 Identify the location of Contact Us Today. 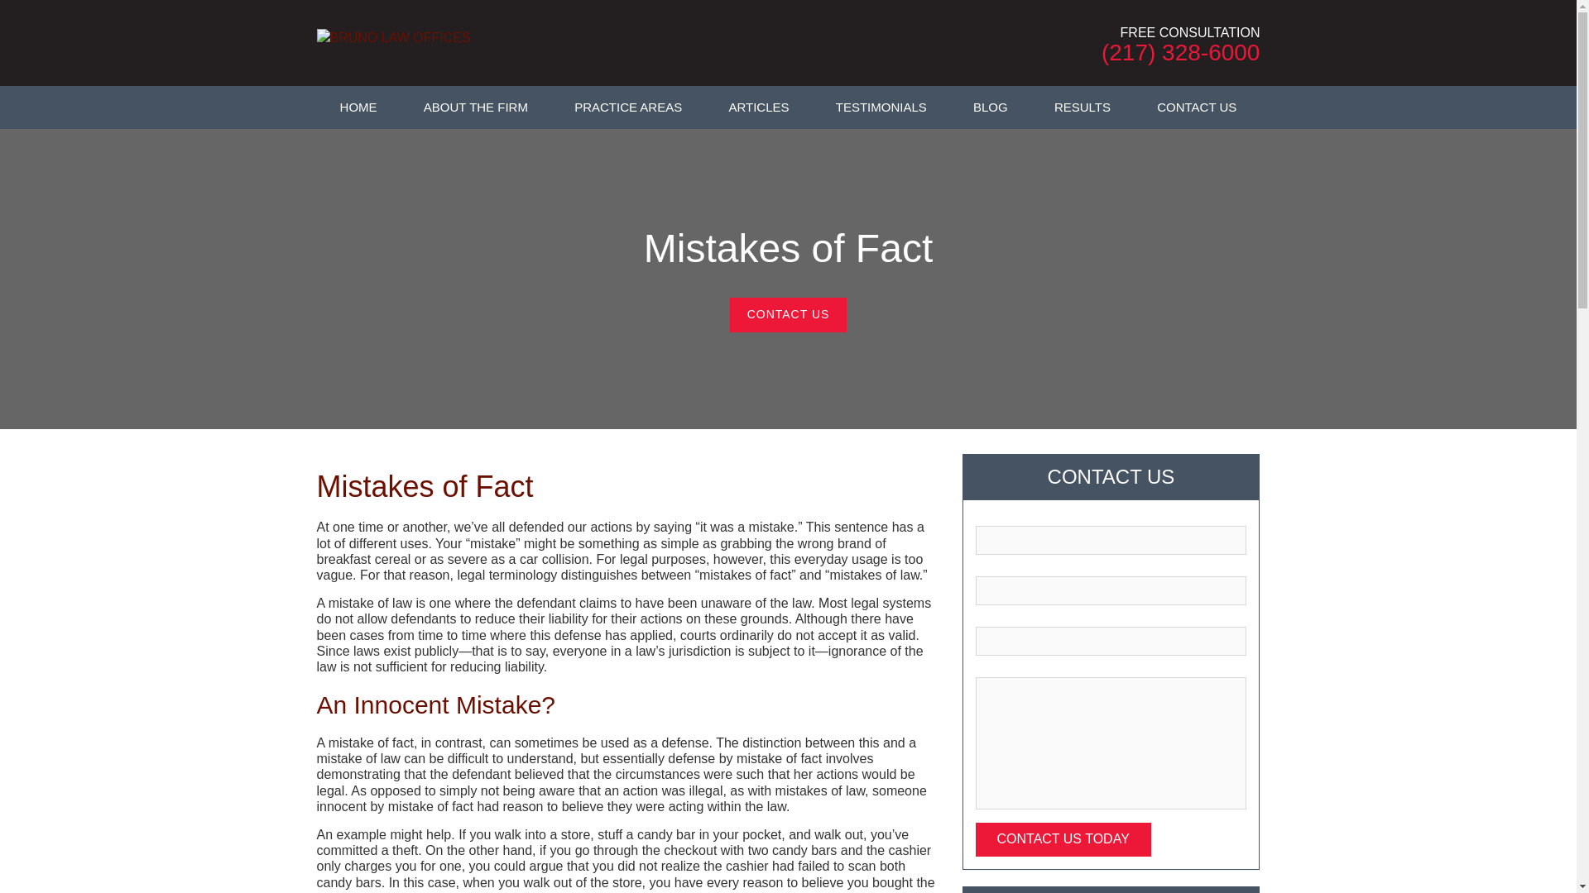
(1063, 838).